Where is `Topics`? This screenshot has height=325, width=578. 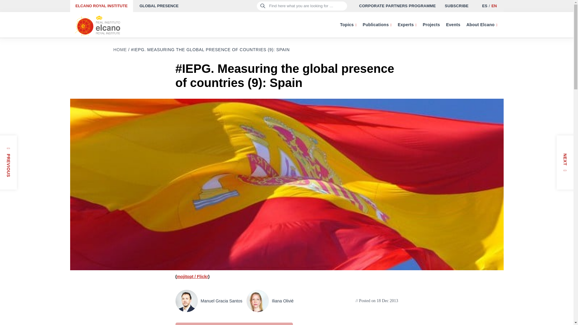 Topics is located at coordinates (348, 25).